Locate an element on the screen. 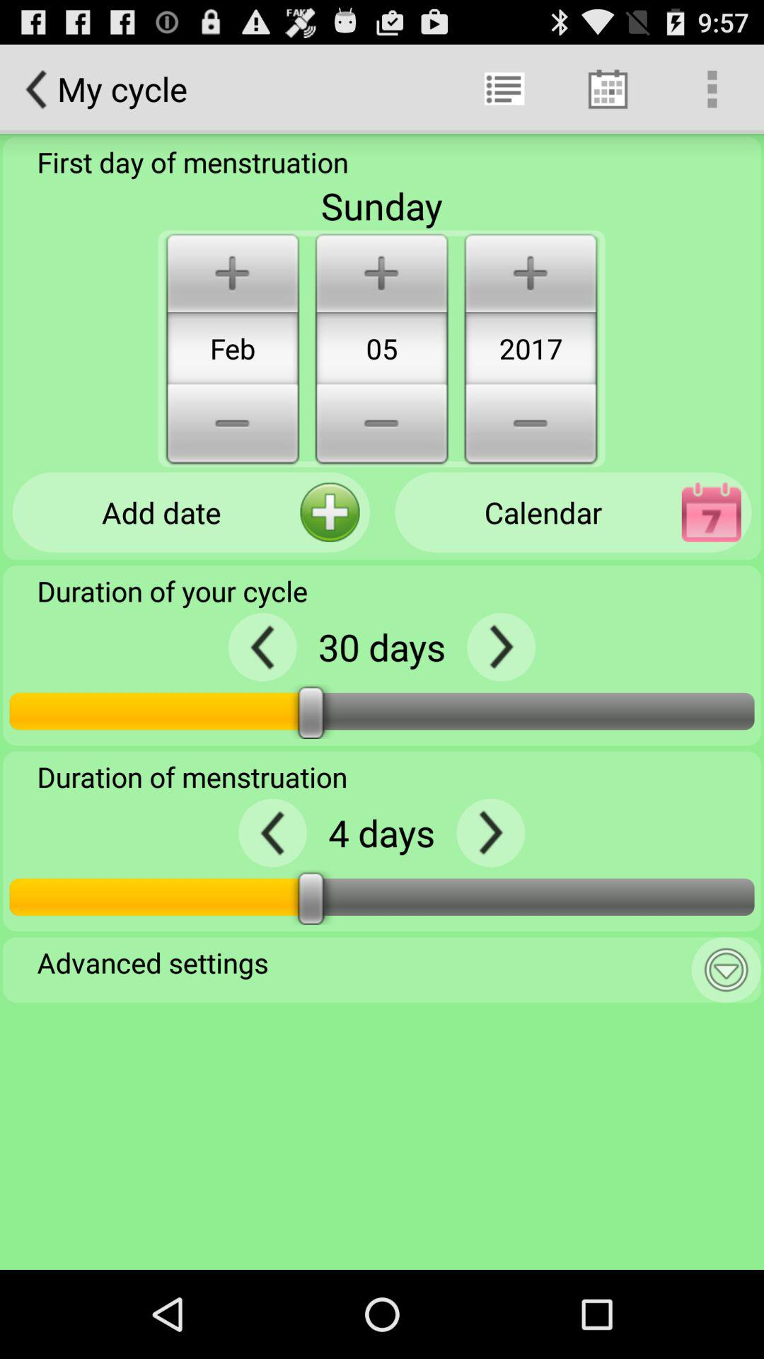  click the forward arrow button on the right next to the option 4 days on the web page is located at coordinates (491, 832).